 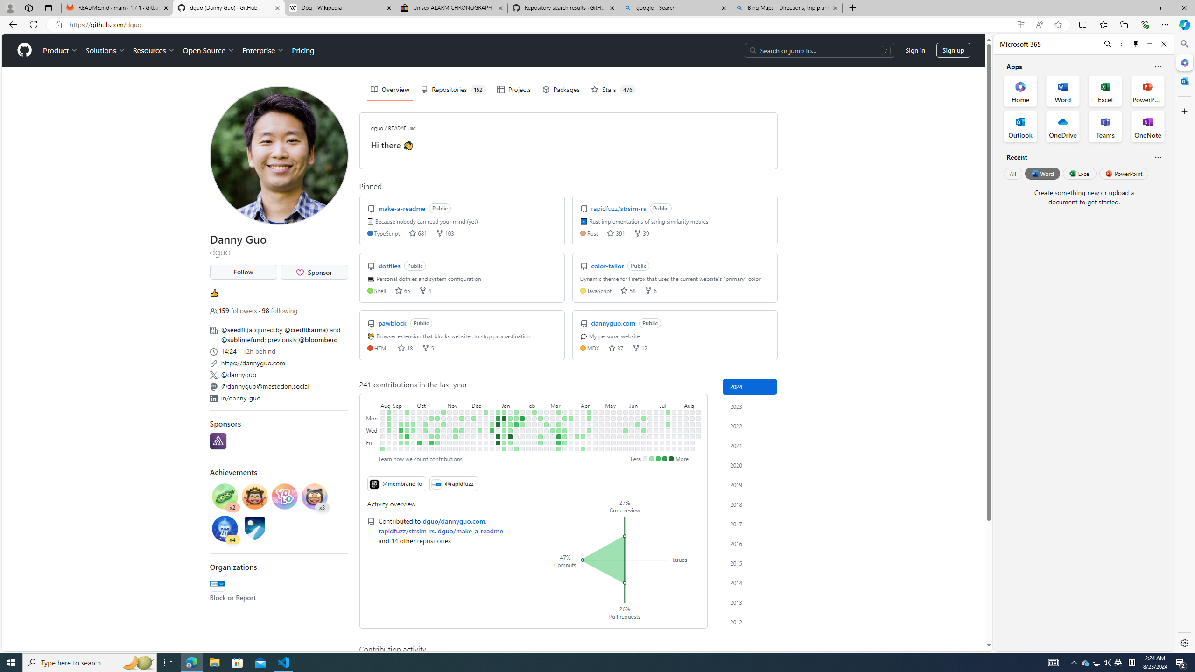 What do you see at coordinates (314, 497) in the screenshot?
I see `Achievement: Starstruck x3` at bounding box center [314, 497].